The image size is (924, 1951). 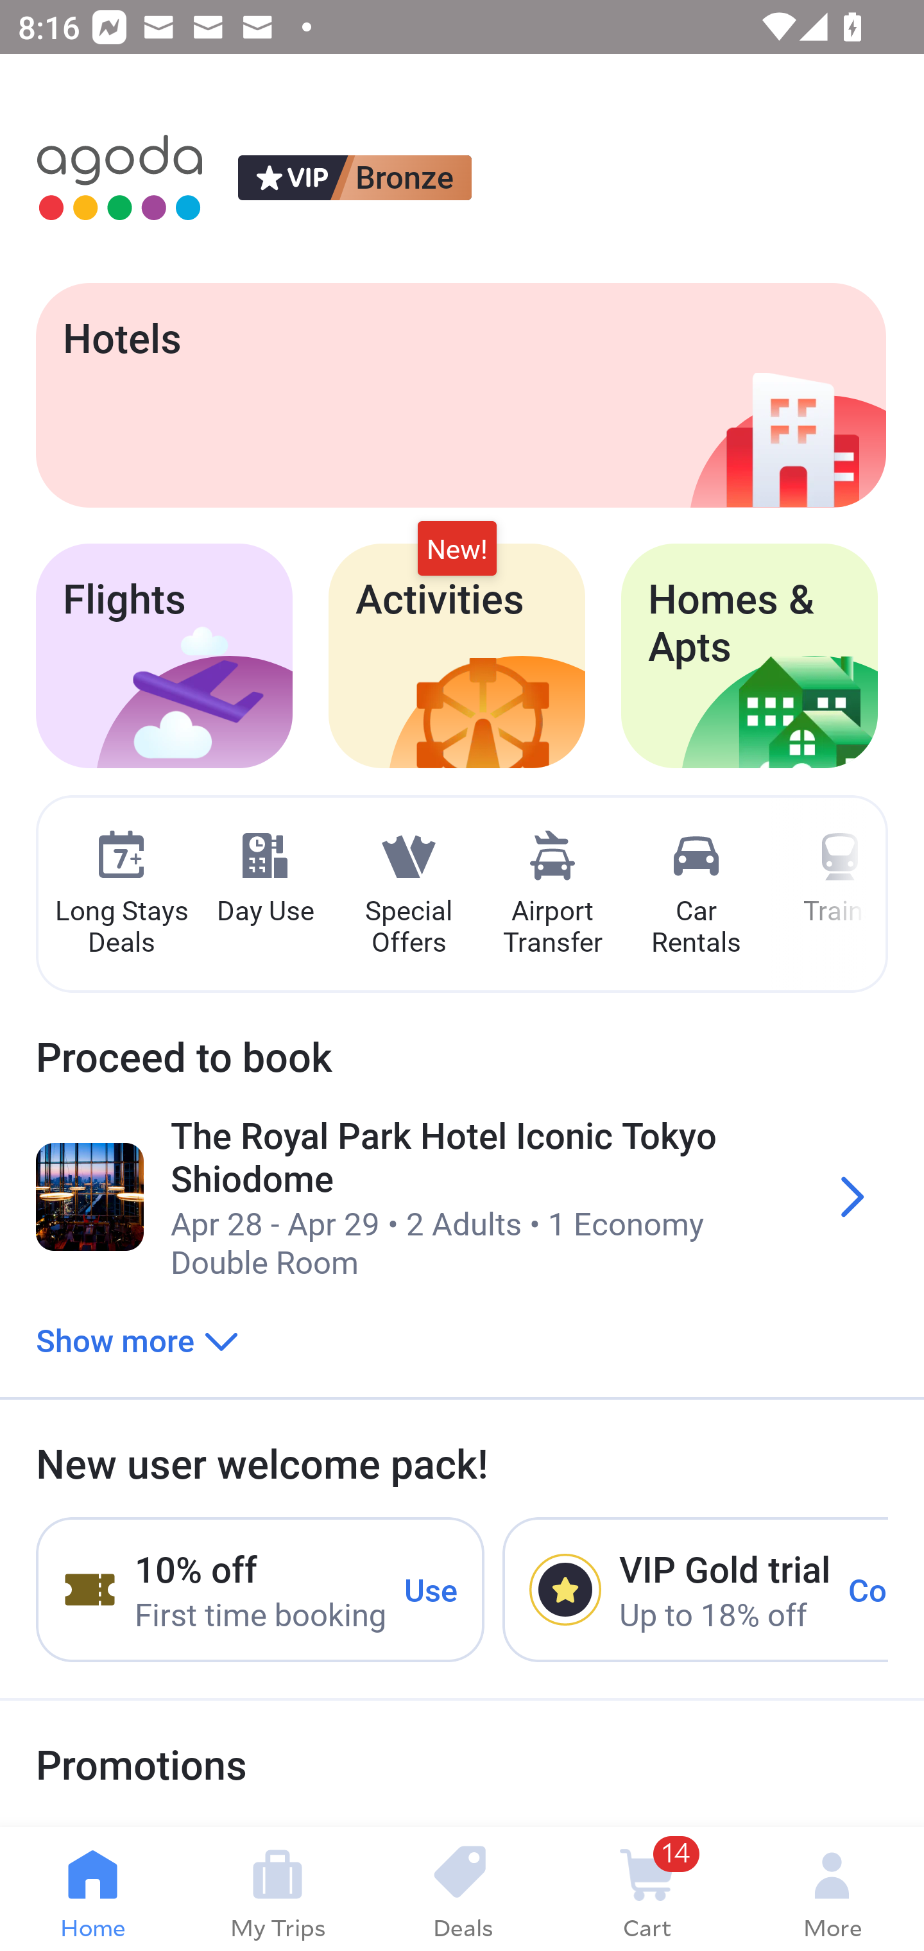 I want to click on Deals, so click(x=462, y=1889).